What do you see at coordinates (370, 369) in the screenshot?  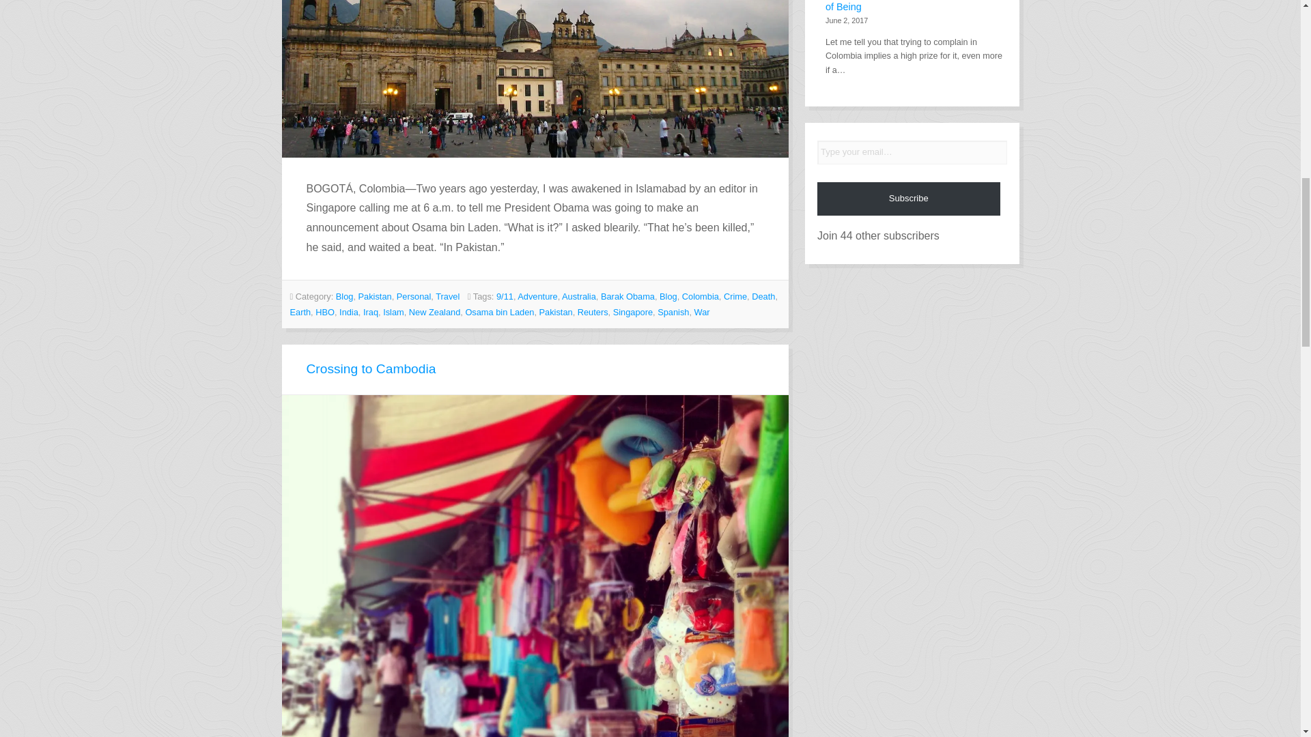 I see `Crossing to Cambodia` at bounding box center [370, 369].